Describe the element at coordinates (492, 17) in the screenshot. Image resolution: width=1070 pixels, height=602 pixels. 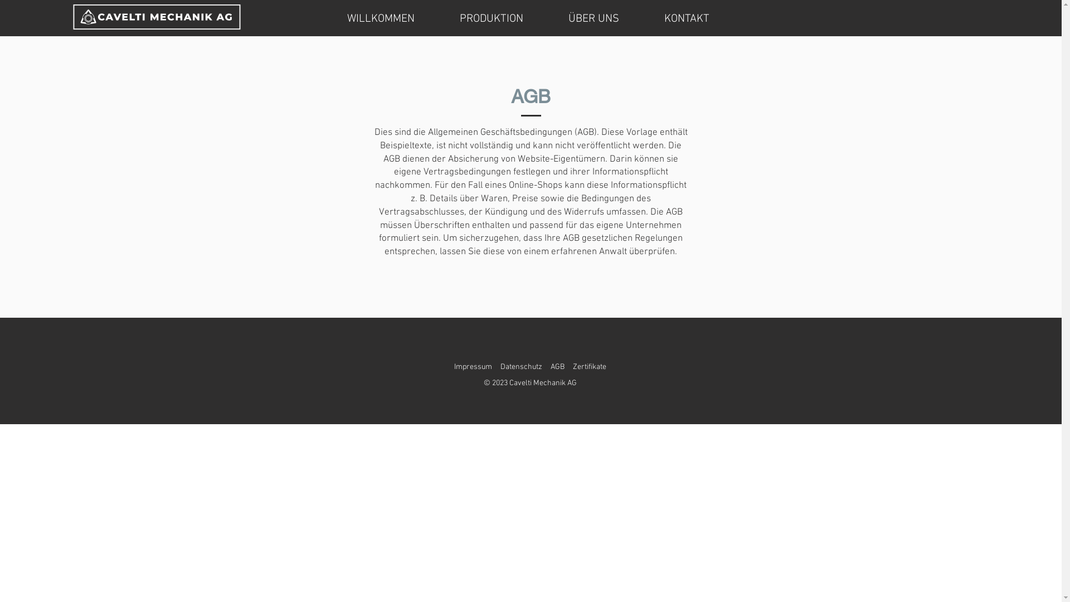
I see `PRODUKTION` at that location.